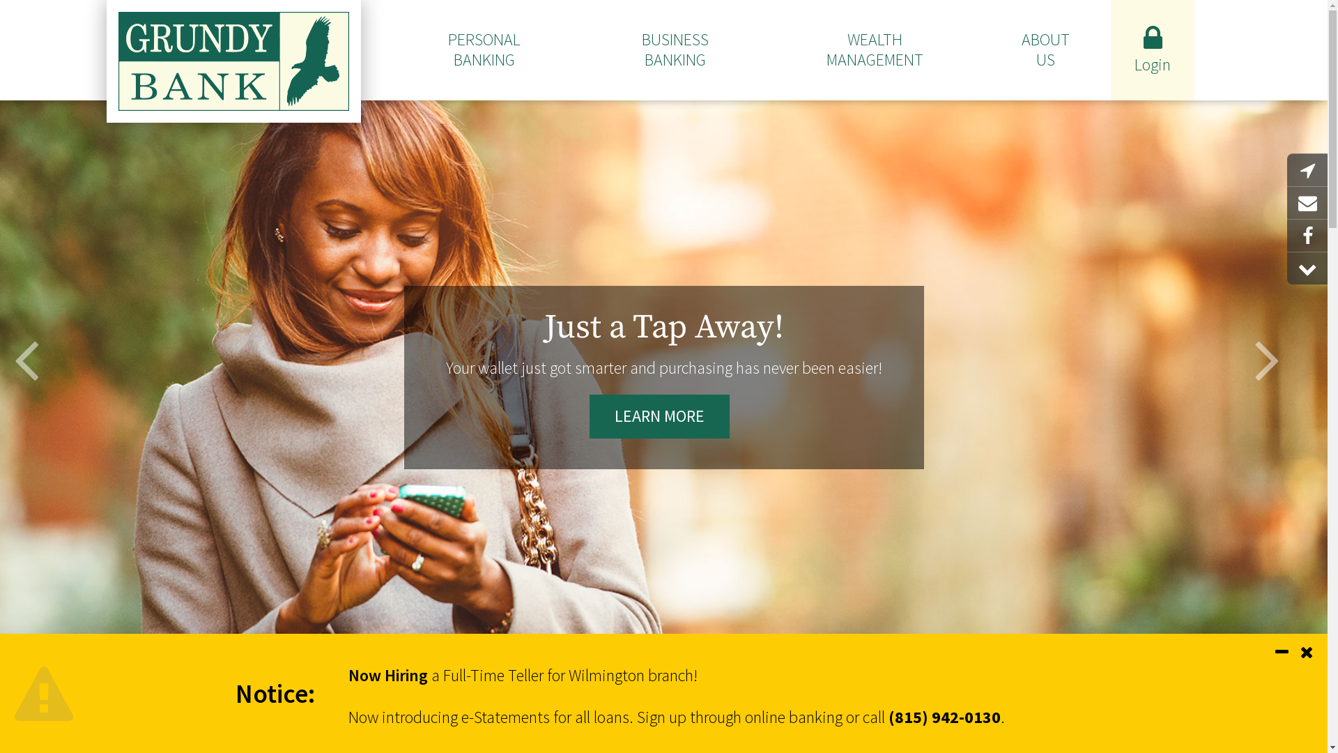 The width and height of the screenshot is (1338, 753). Describe the element at coordinates (1307, 269) in the screenshot. I see `Next section` at that location.